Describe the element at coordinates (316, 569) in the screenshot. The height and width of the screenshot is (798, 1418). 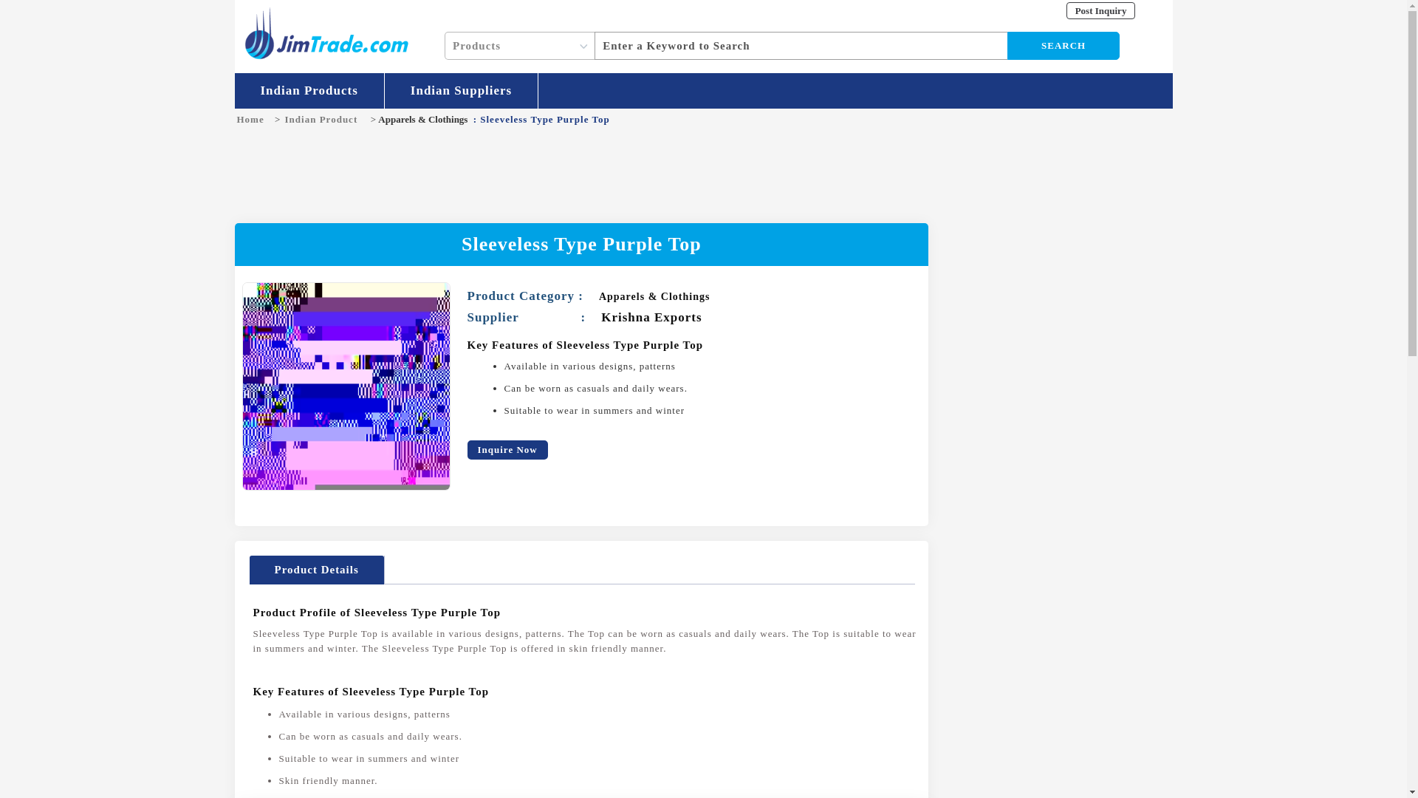
I see `Product Details` at that location.